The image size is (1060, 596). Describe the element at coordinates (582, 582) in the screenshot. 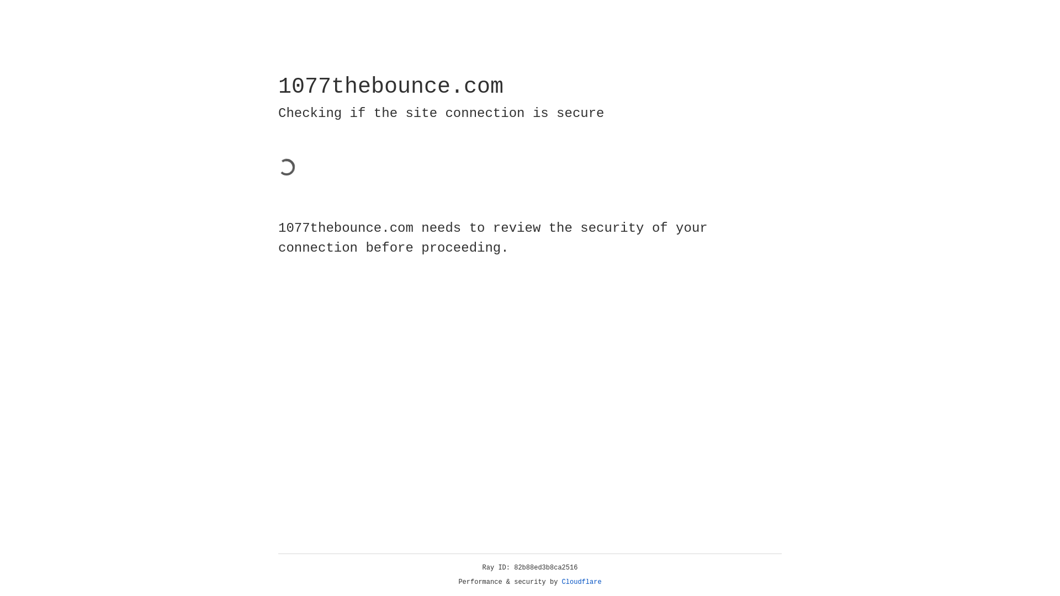

I see `Cloudflare` at that location.